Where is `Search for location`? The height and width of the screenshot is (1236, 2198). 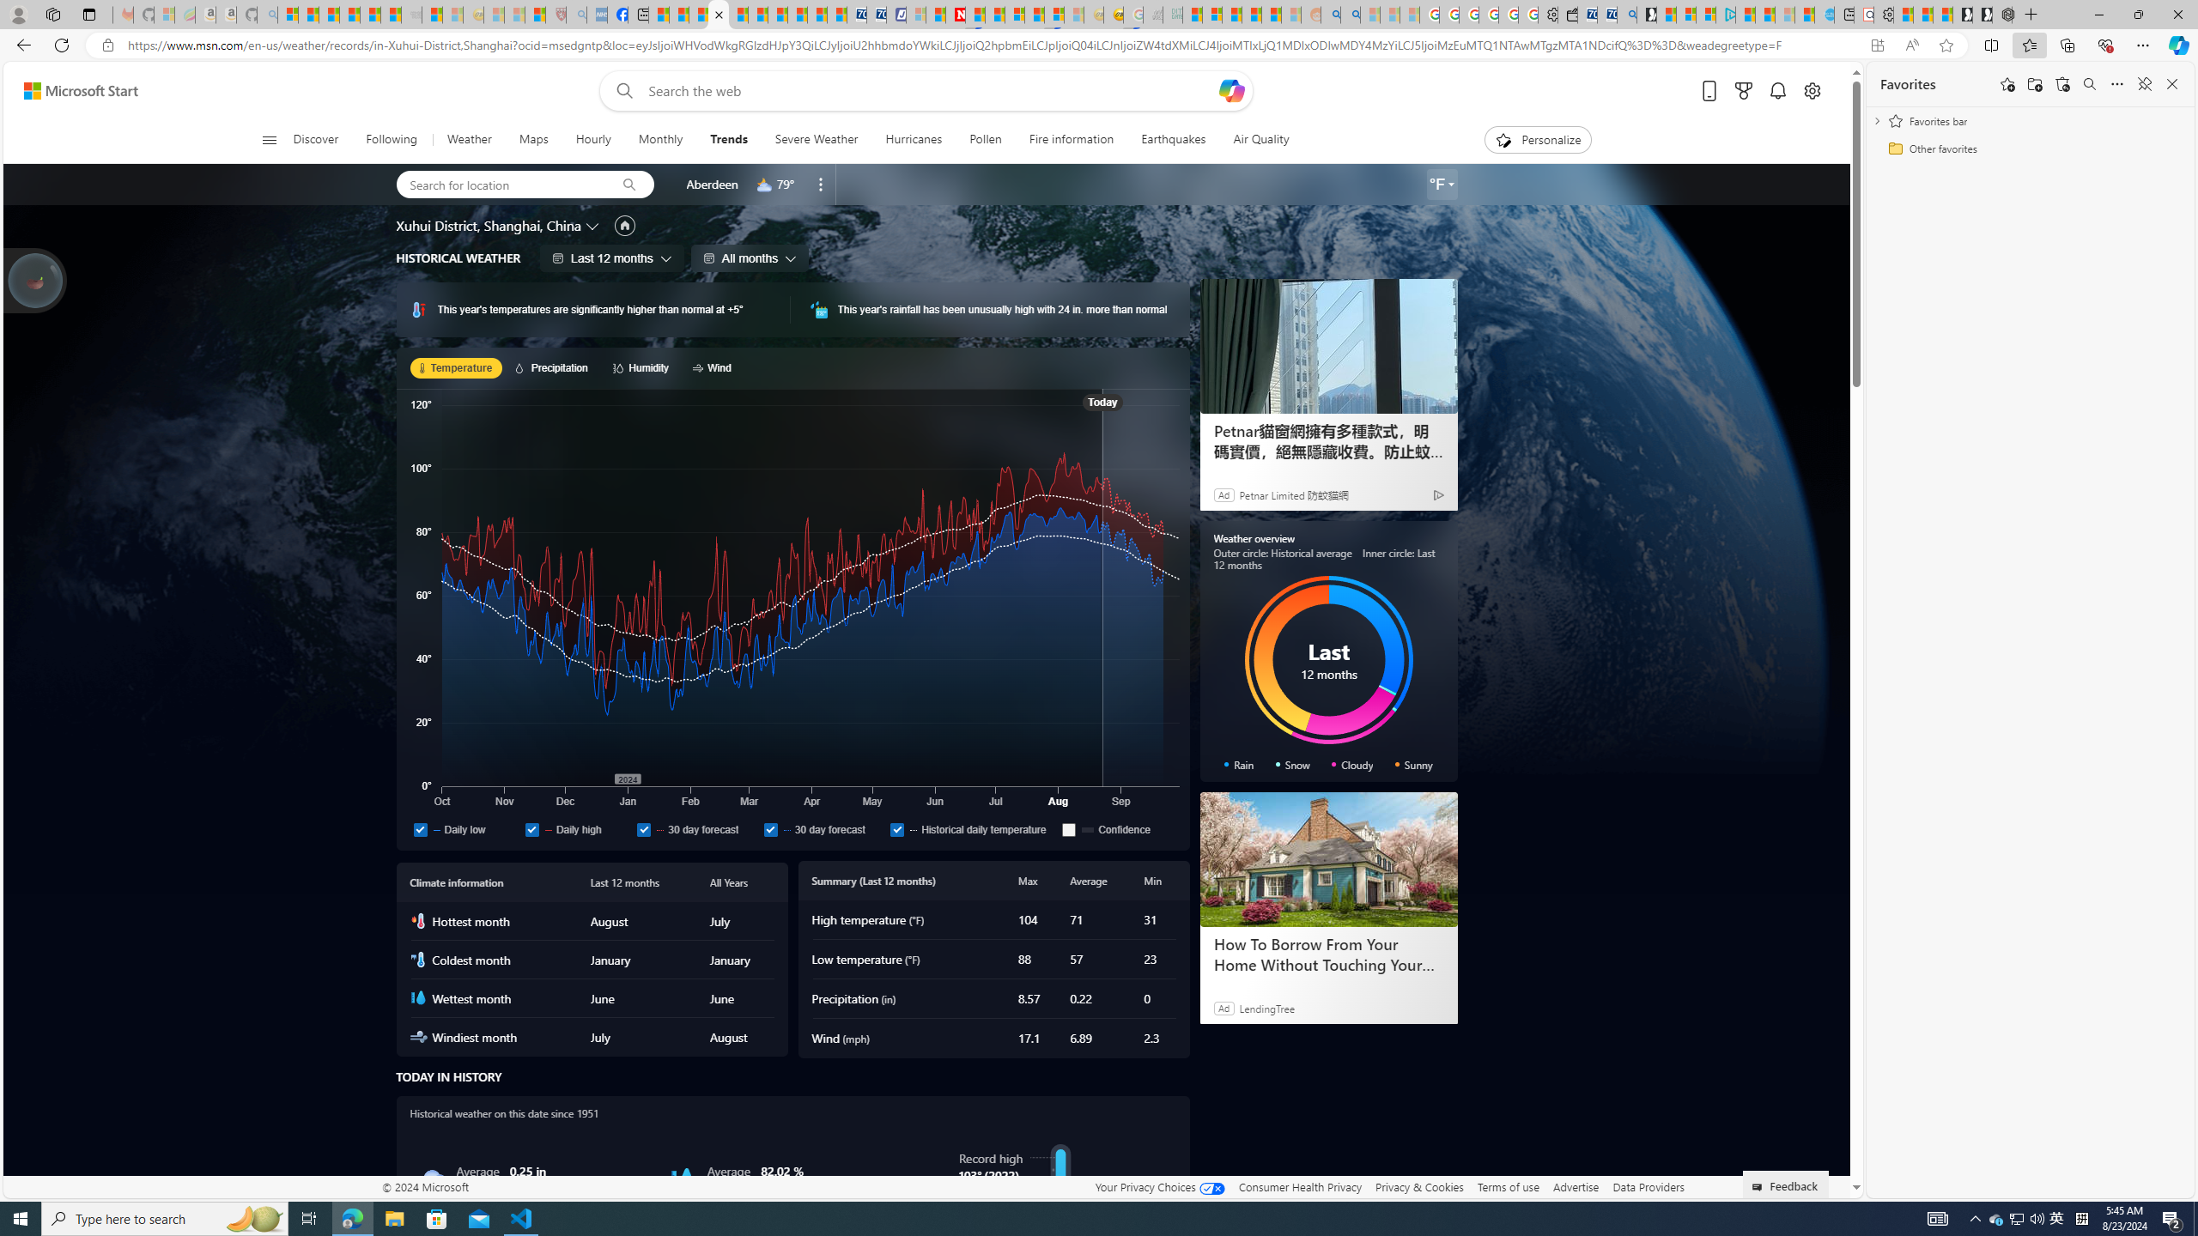
Search for location is located at coordinates (500, 184).